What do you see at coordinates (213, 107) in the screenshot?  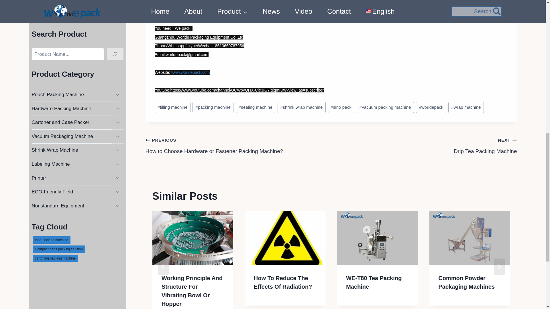 I see `packing machine` at bounding box center [213, 107].